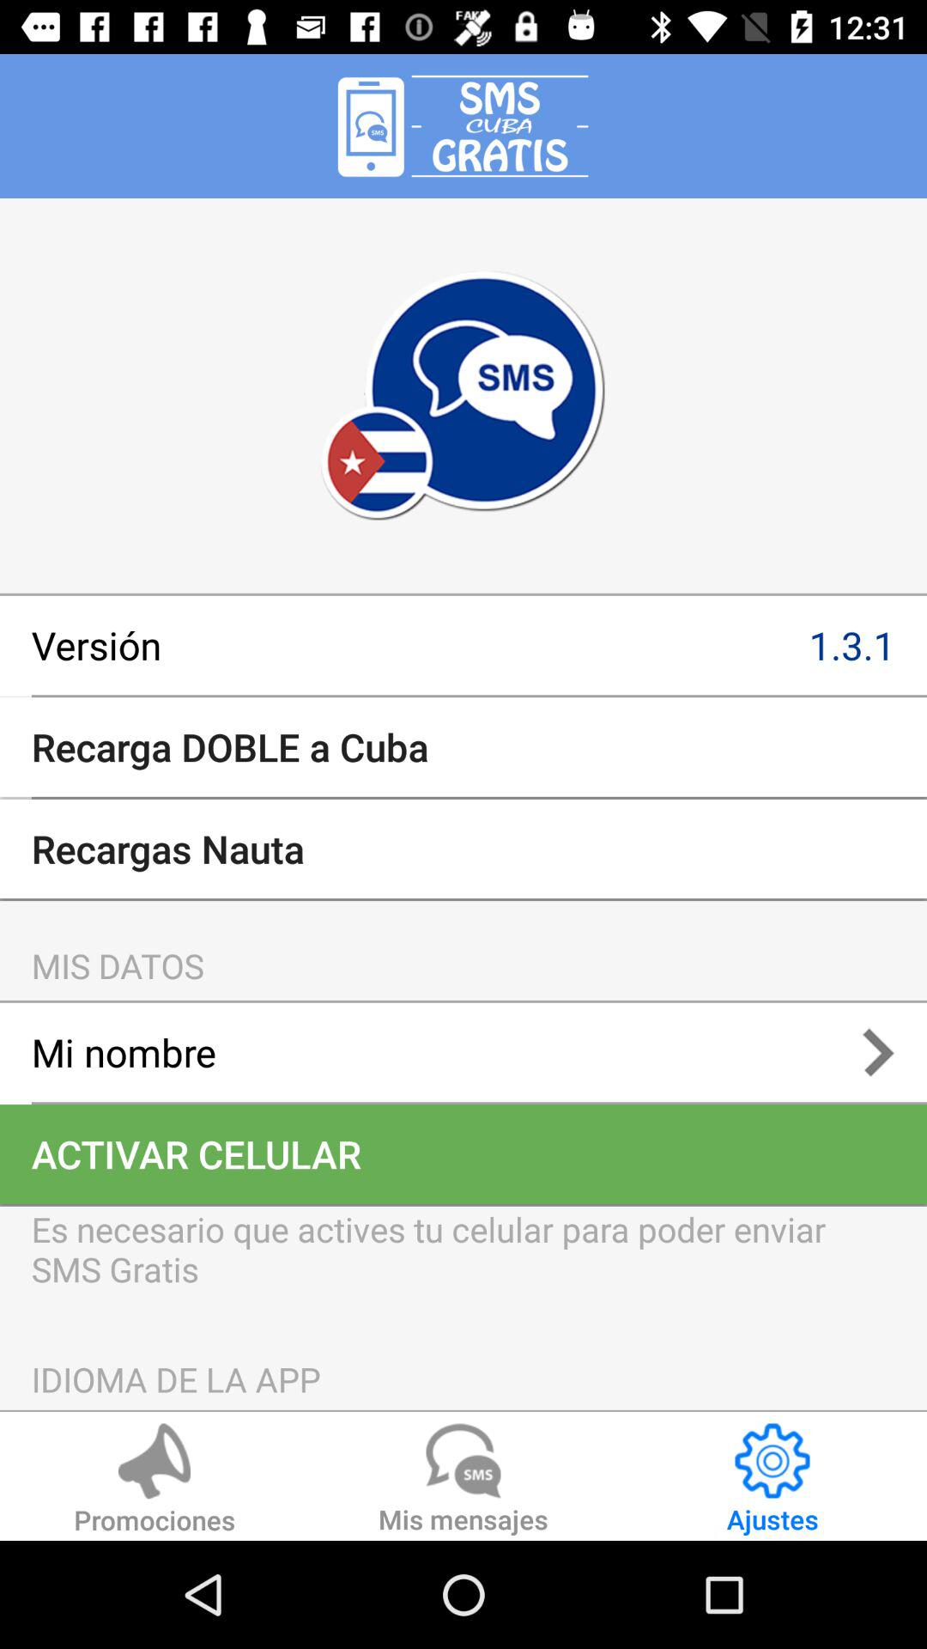 This screenshot has height=1649, width=927. I want to click on select item next to the mis mensajes, so click(154, 1482).